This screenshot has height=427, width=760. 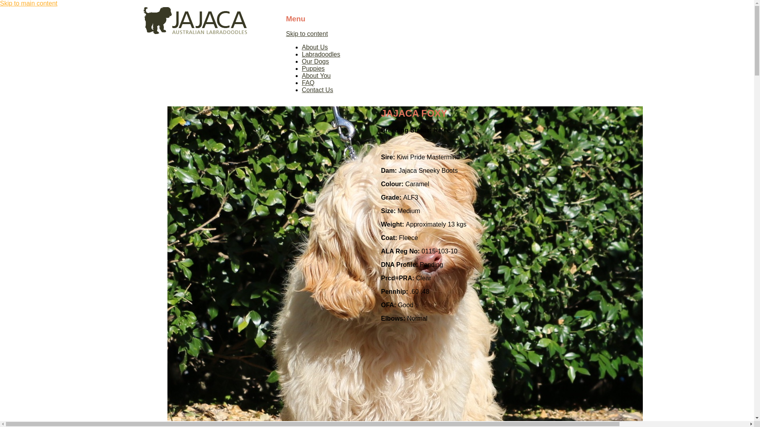 I want to click on Our Dogs, so click(x=315, y=62).